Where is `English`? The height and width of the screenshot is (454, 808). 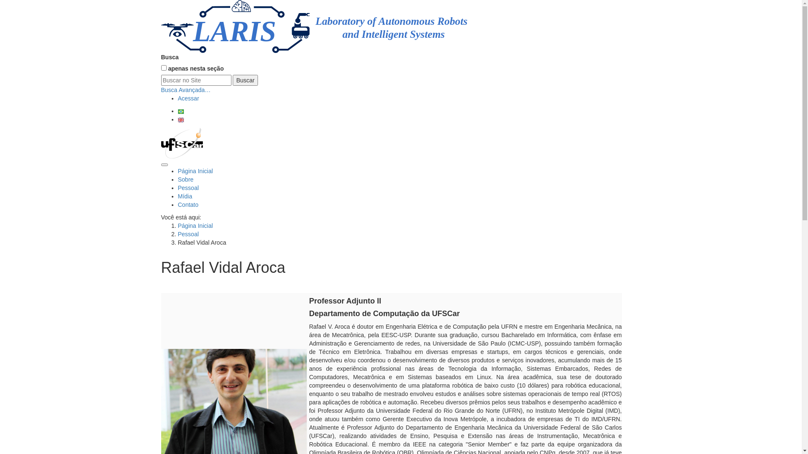
English is located at coordinates (181, 119).